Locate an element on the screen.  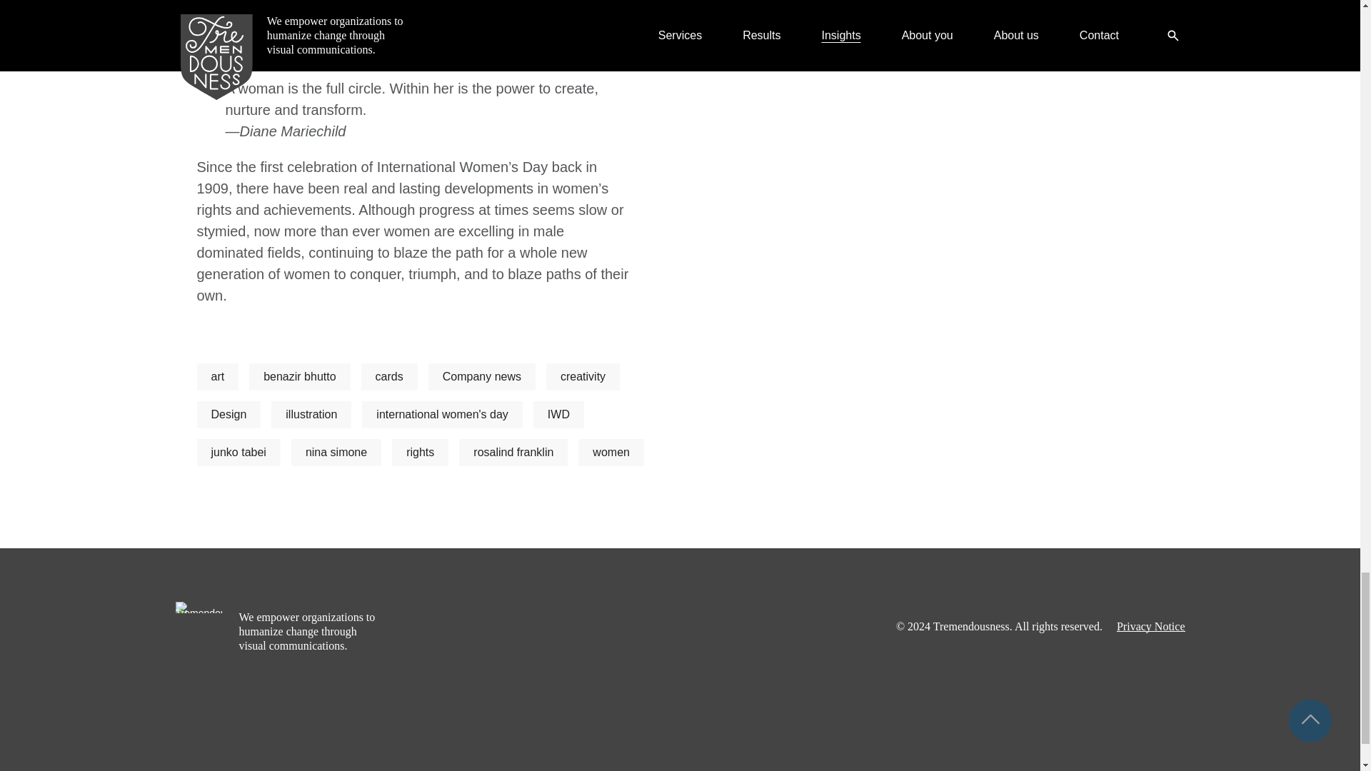
Rube Goldberg is located at coordinates (317, 10).